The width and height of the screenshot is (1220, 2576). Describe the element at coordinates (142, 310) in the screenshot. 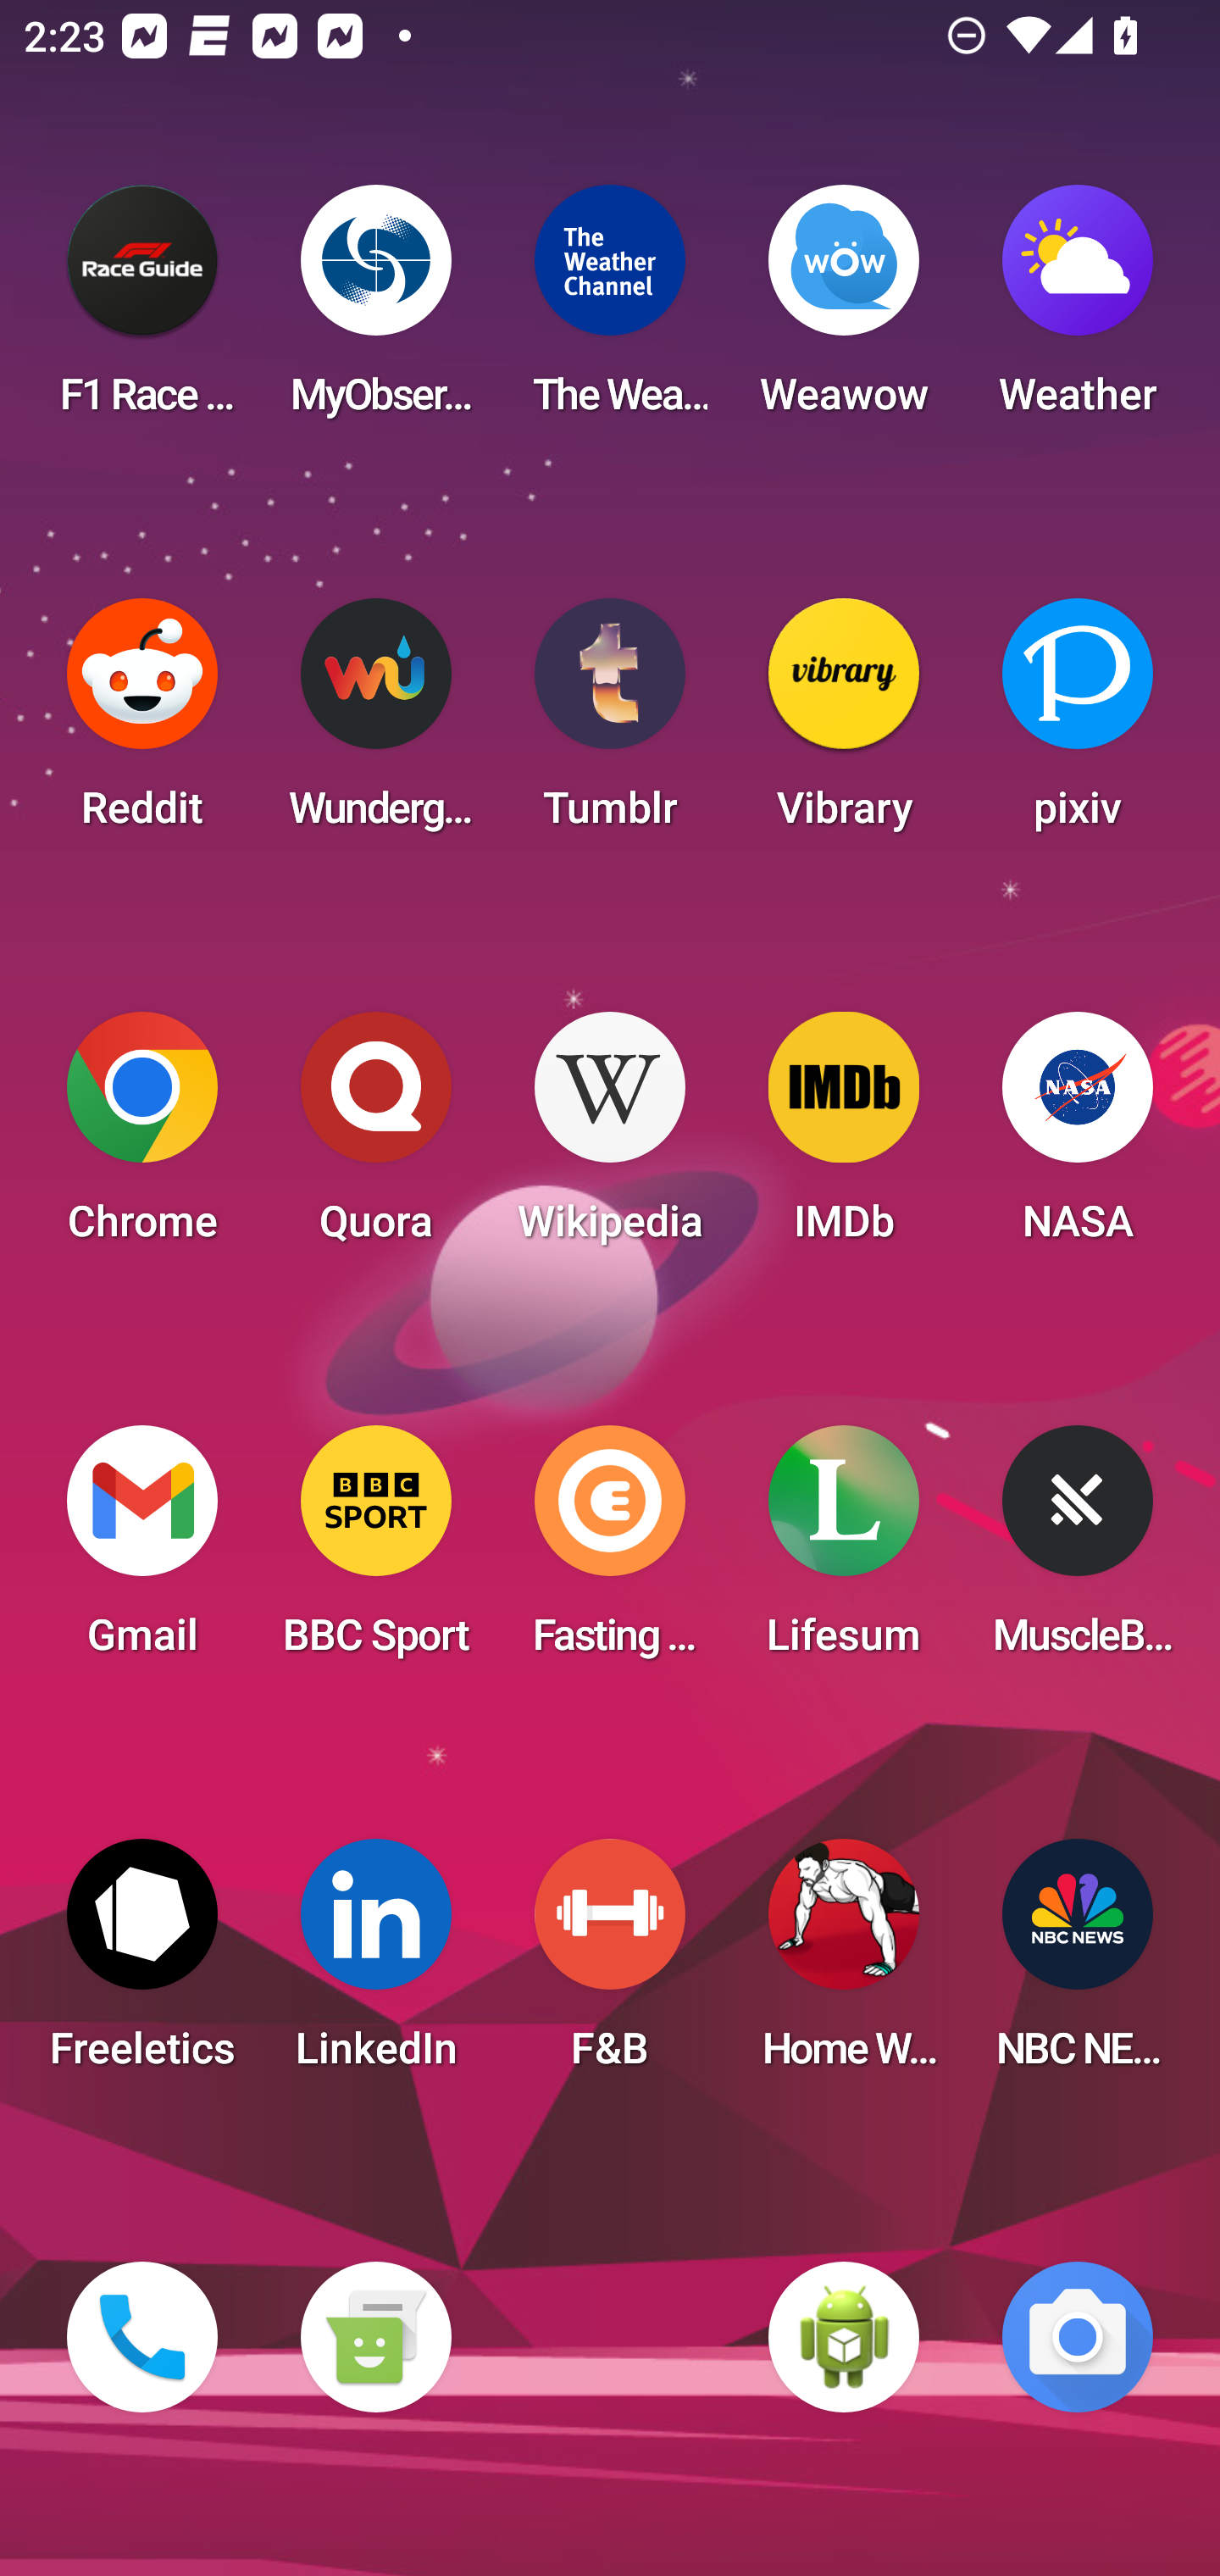

I see `F1 Race Guide` at that location.